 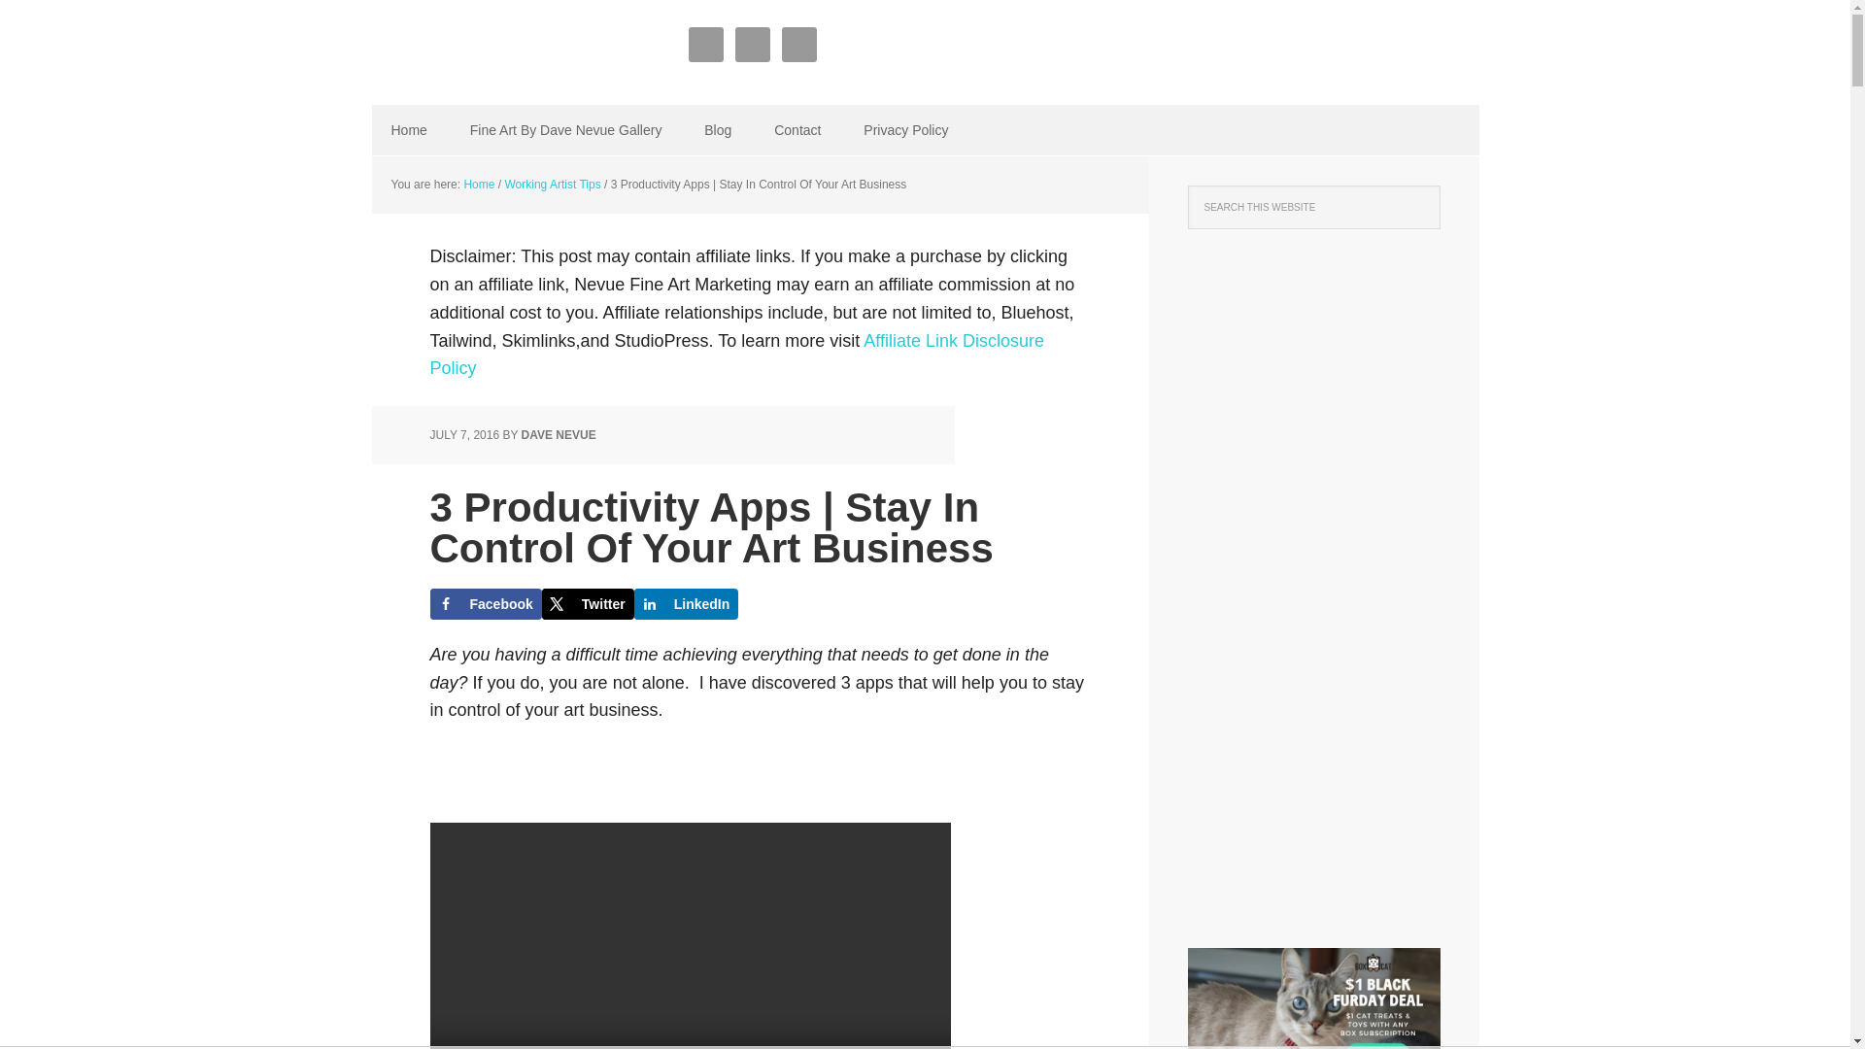 What do you see at coordinates (484, 604) in the screenshot?
I see `Facebook` at bounding box center [484, 604].